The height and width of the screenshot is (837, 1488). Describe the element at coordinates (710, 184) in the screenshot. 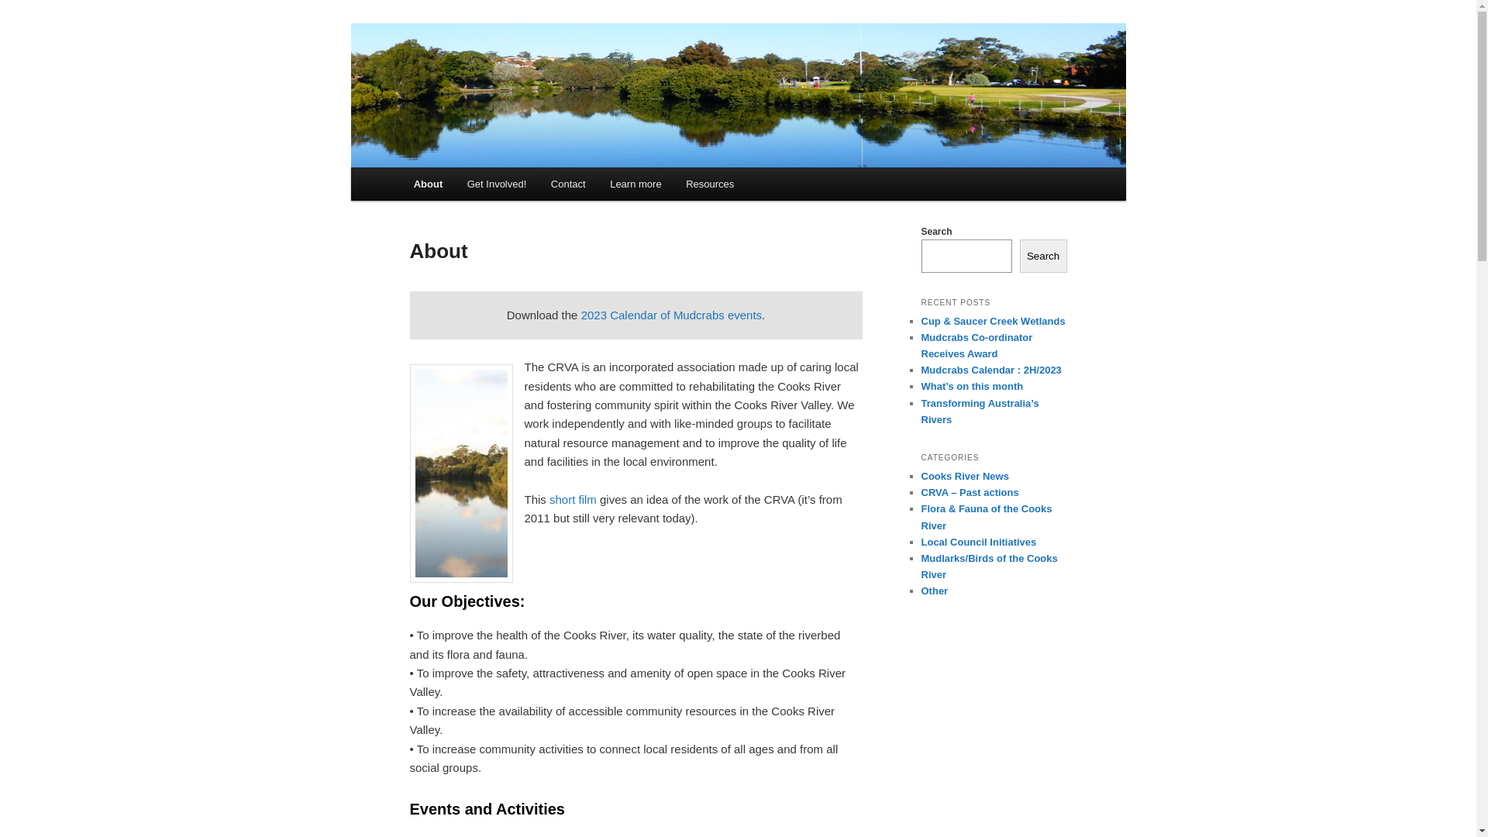

I see `Resources` at that location.